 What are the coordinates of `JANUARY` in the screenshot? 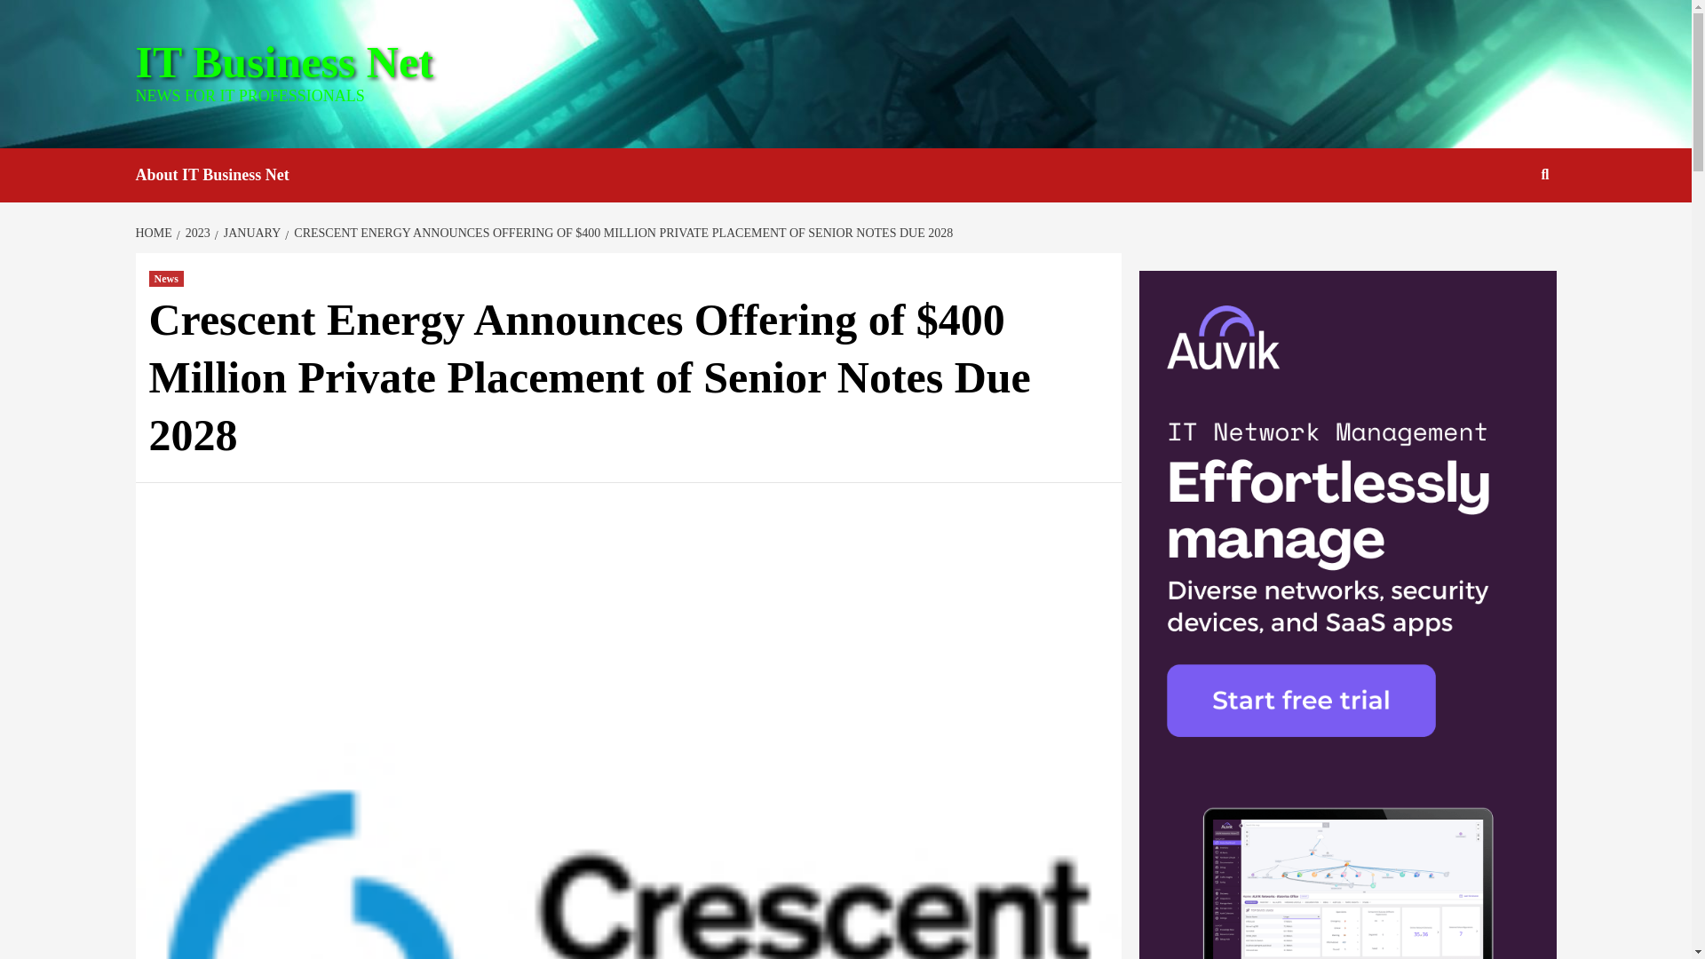 It's located at (250, 233).